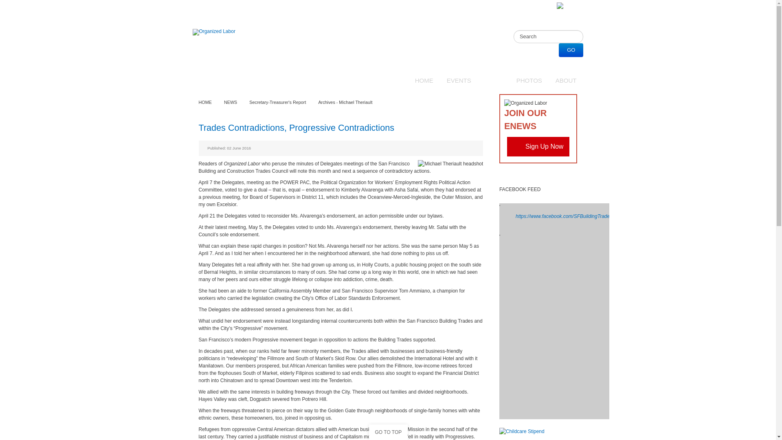  I want to click on HOME, so click(424, 81).